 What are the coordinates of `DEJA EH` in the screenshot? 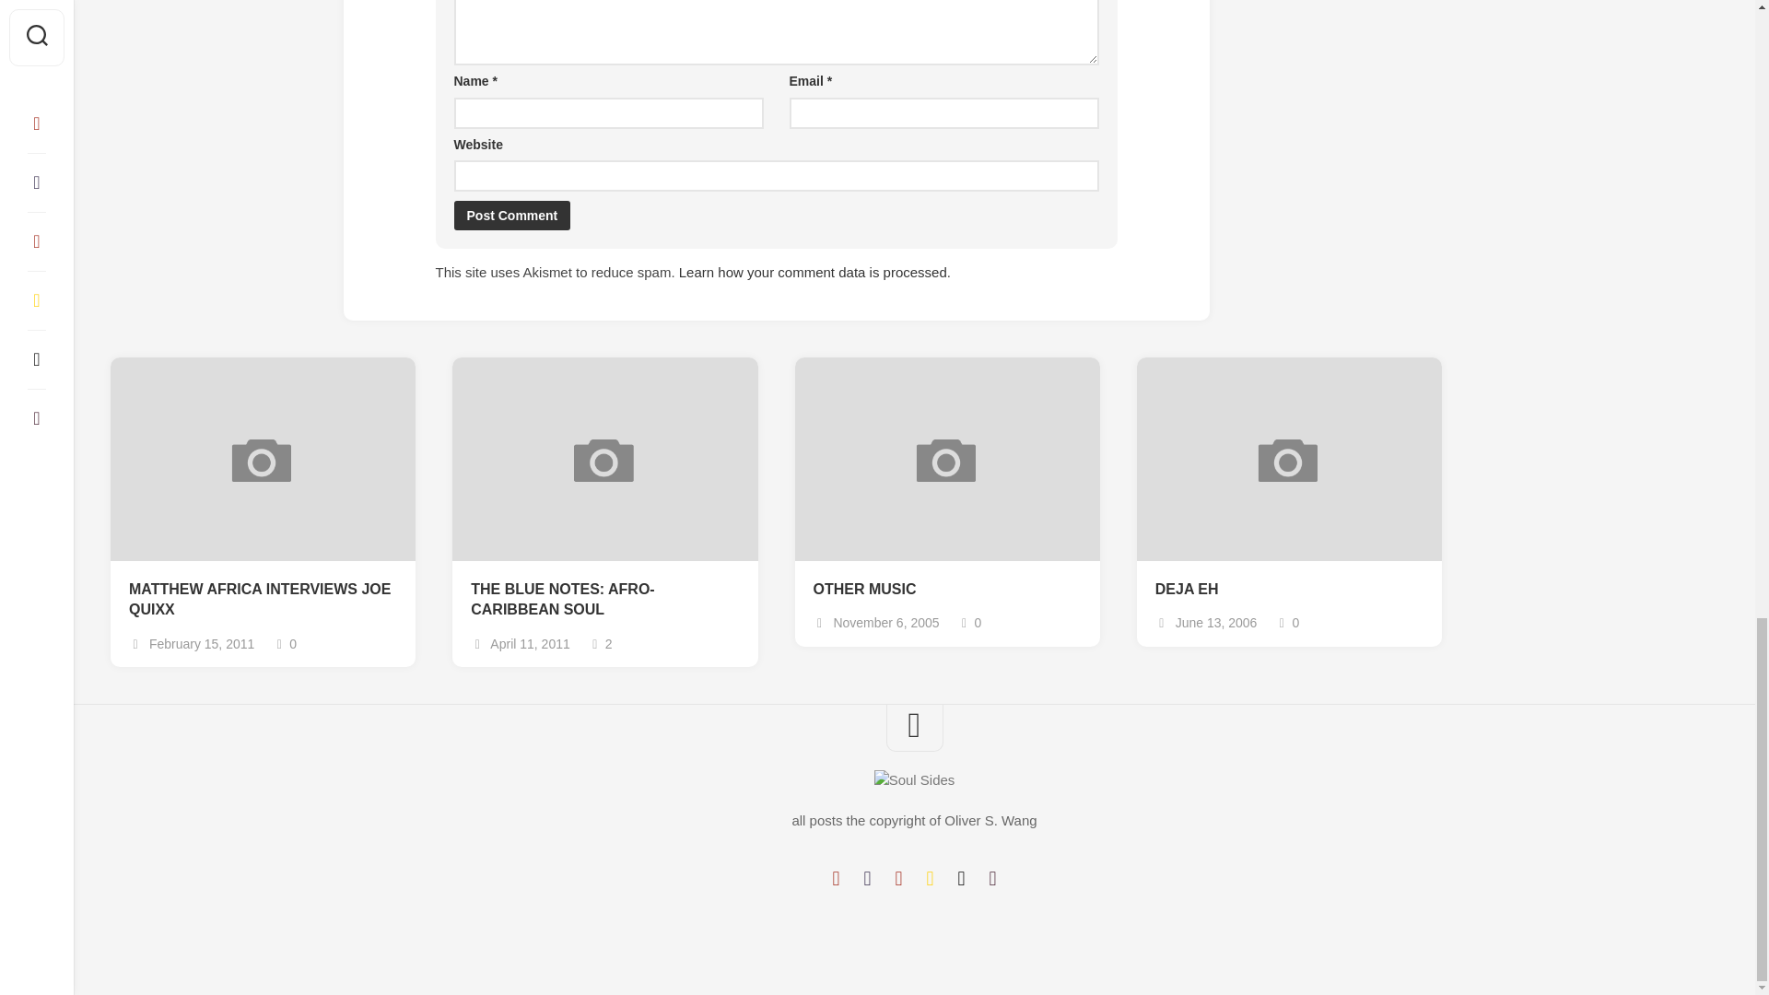 It's located at (1289, 590).